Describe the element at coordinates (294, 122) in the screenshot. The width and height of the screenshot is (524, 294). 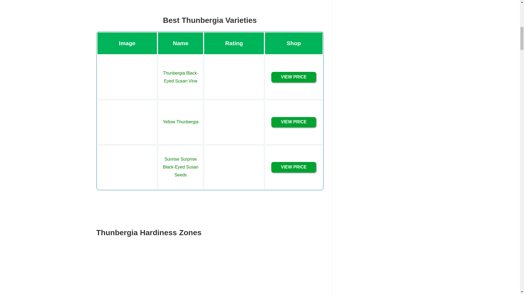
I see `VIEW PRICE` at that location.